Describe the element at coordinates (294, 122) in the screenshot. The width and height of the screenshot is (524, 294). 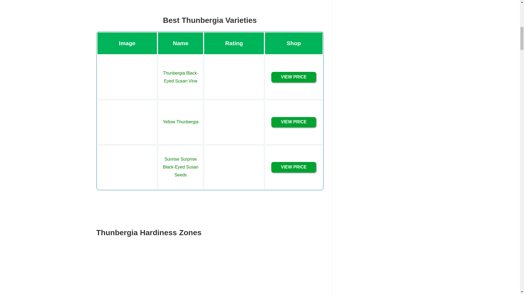
I see `VIEW PRICE` at that location.